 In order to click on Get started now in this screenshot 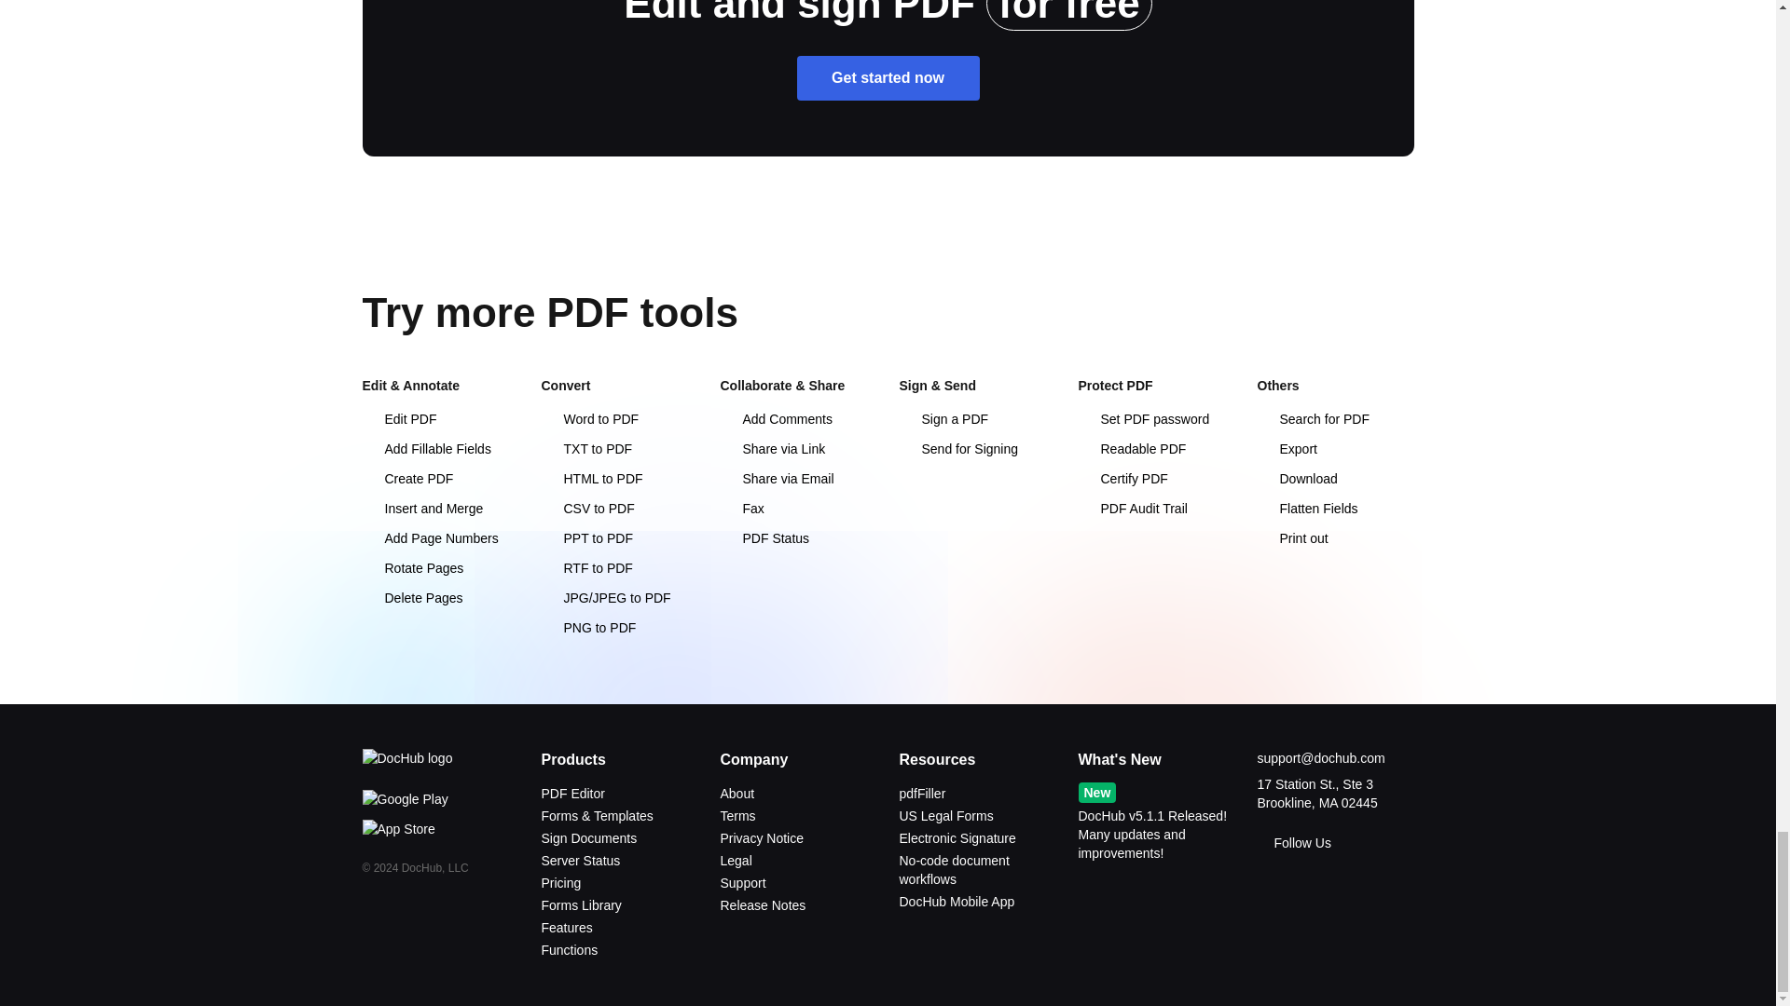, I will do `click(888, 78)`.